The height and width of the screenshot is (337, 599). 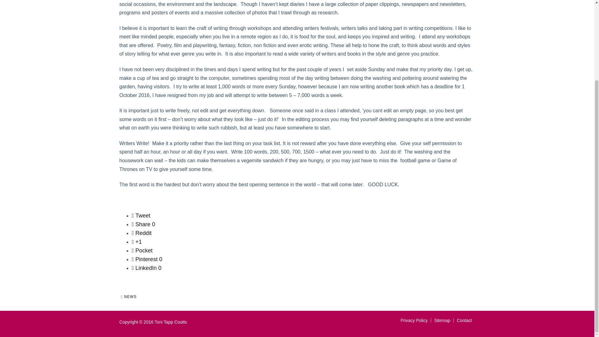 I want to click on Share on Facebook, so click(x=144, y=224).